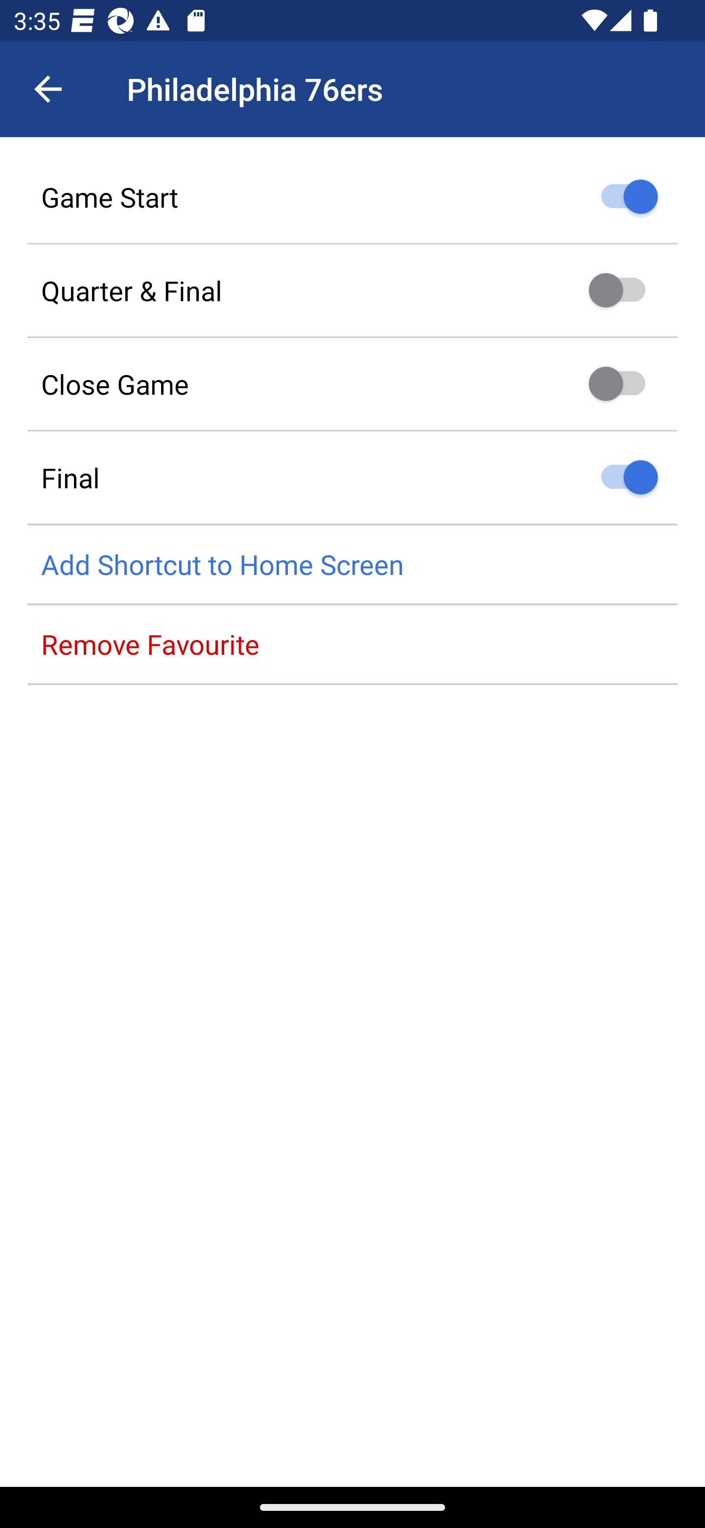 The width and height of the screenshot is (705, 1528). What do you see at coordinates (48, 89) in the screenshot?
I see `Navigate up` at bounding box center [48, 89].